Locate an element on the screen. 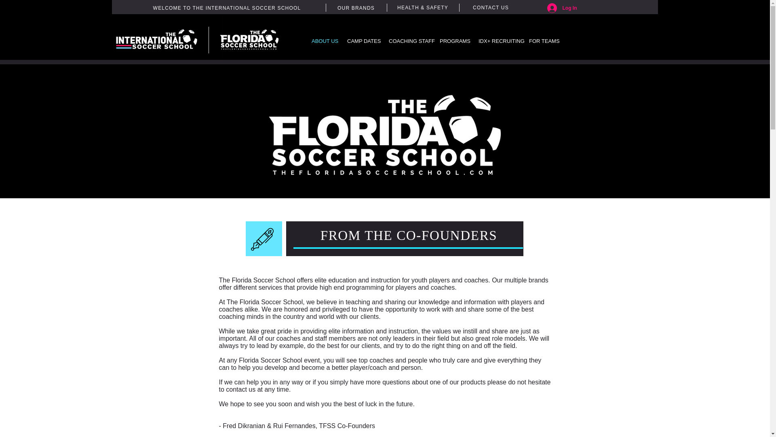 Image resolution: width=776 pixels, height=437 pixels. CAMP DATES is located at coordinates (362, 41).